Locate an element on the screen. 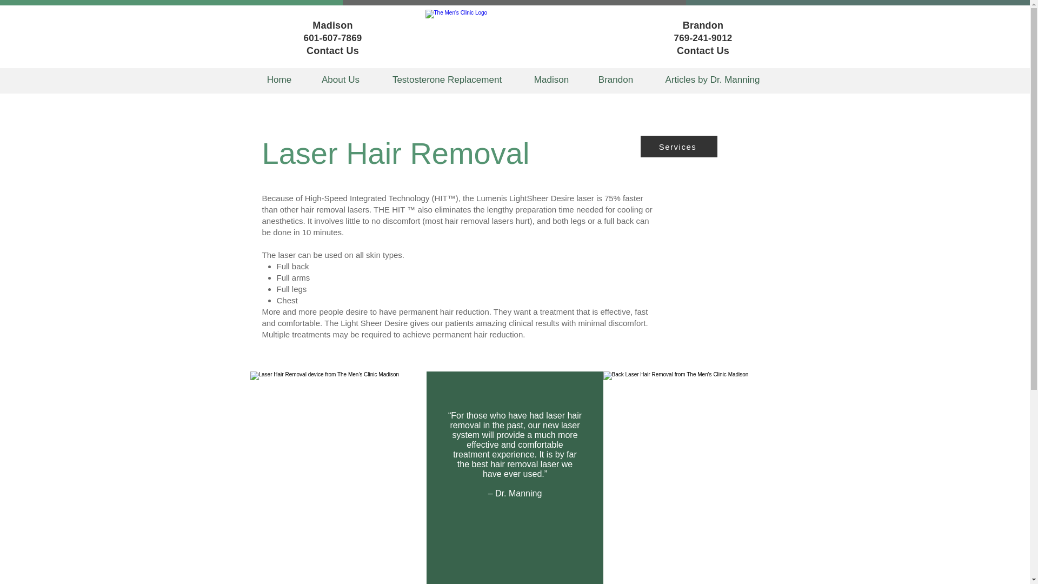  769-241-9012 is located at coordinates (703, 38).